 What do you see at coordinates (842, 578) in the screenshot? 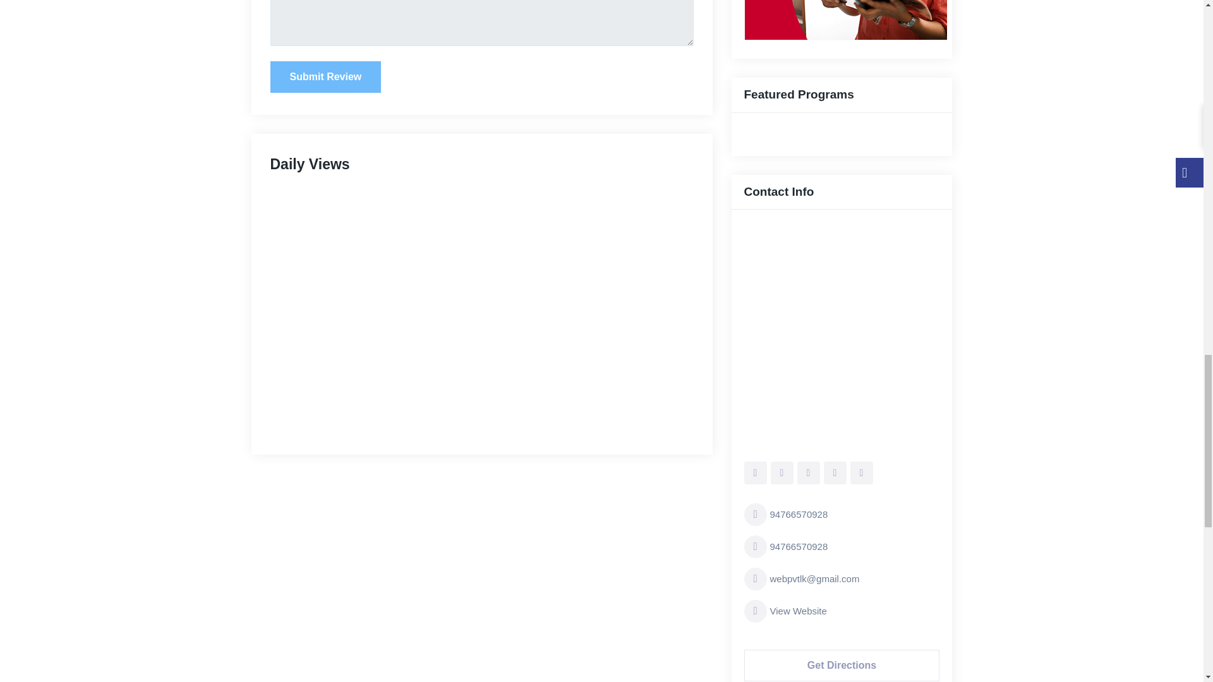
I see `Email` at bounding box center [842, 578].